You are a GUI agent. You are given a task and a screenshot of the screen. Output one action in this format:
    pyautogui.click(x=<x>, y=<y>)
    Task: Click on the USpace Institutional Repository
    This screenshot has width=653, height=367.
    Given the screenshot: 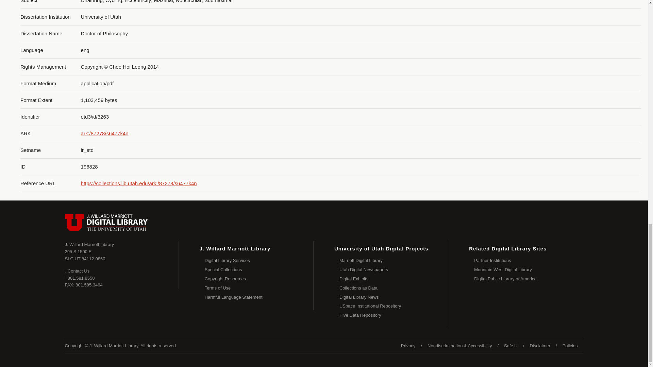 What is the action you would take?
    pyautogui.click(x=408, y=346)
    